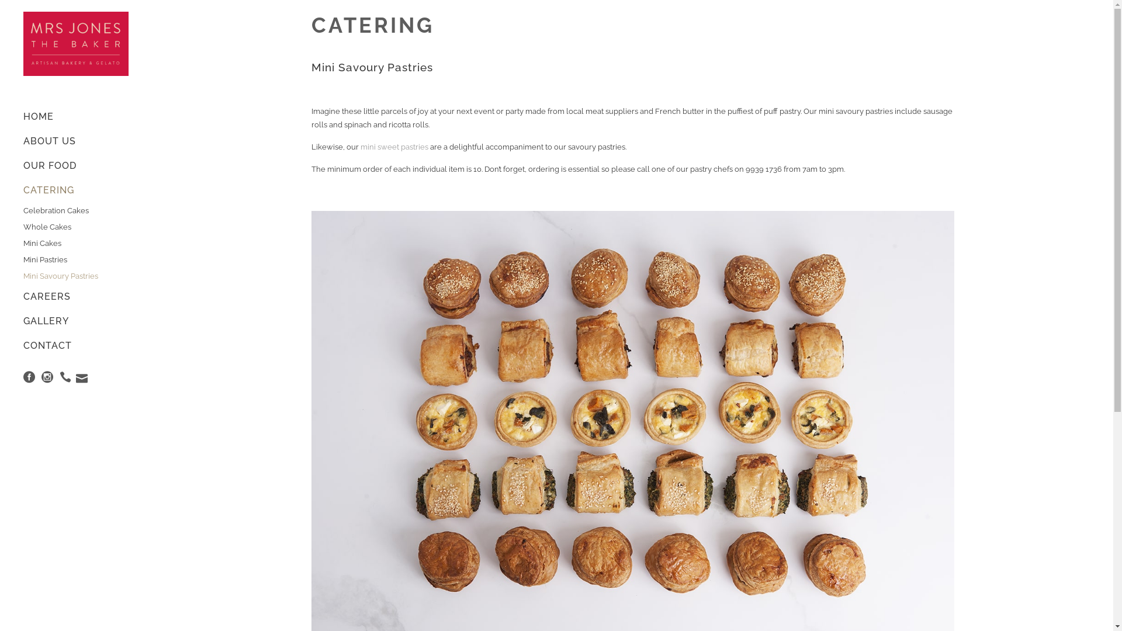  I want to click on Mini Cakes, so click(76, 244).